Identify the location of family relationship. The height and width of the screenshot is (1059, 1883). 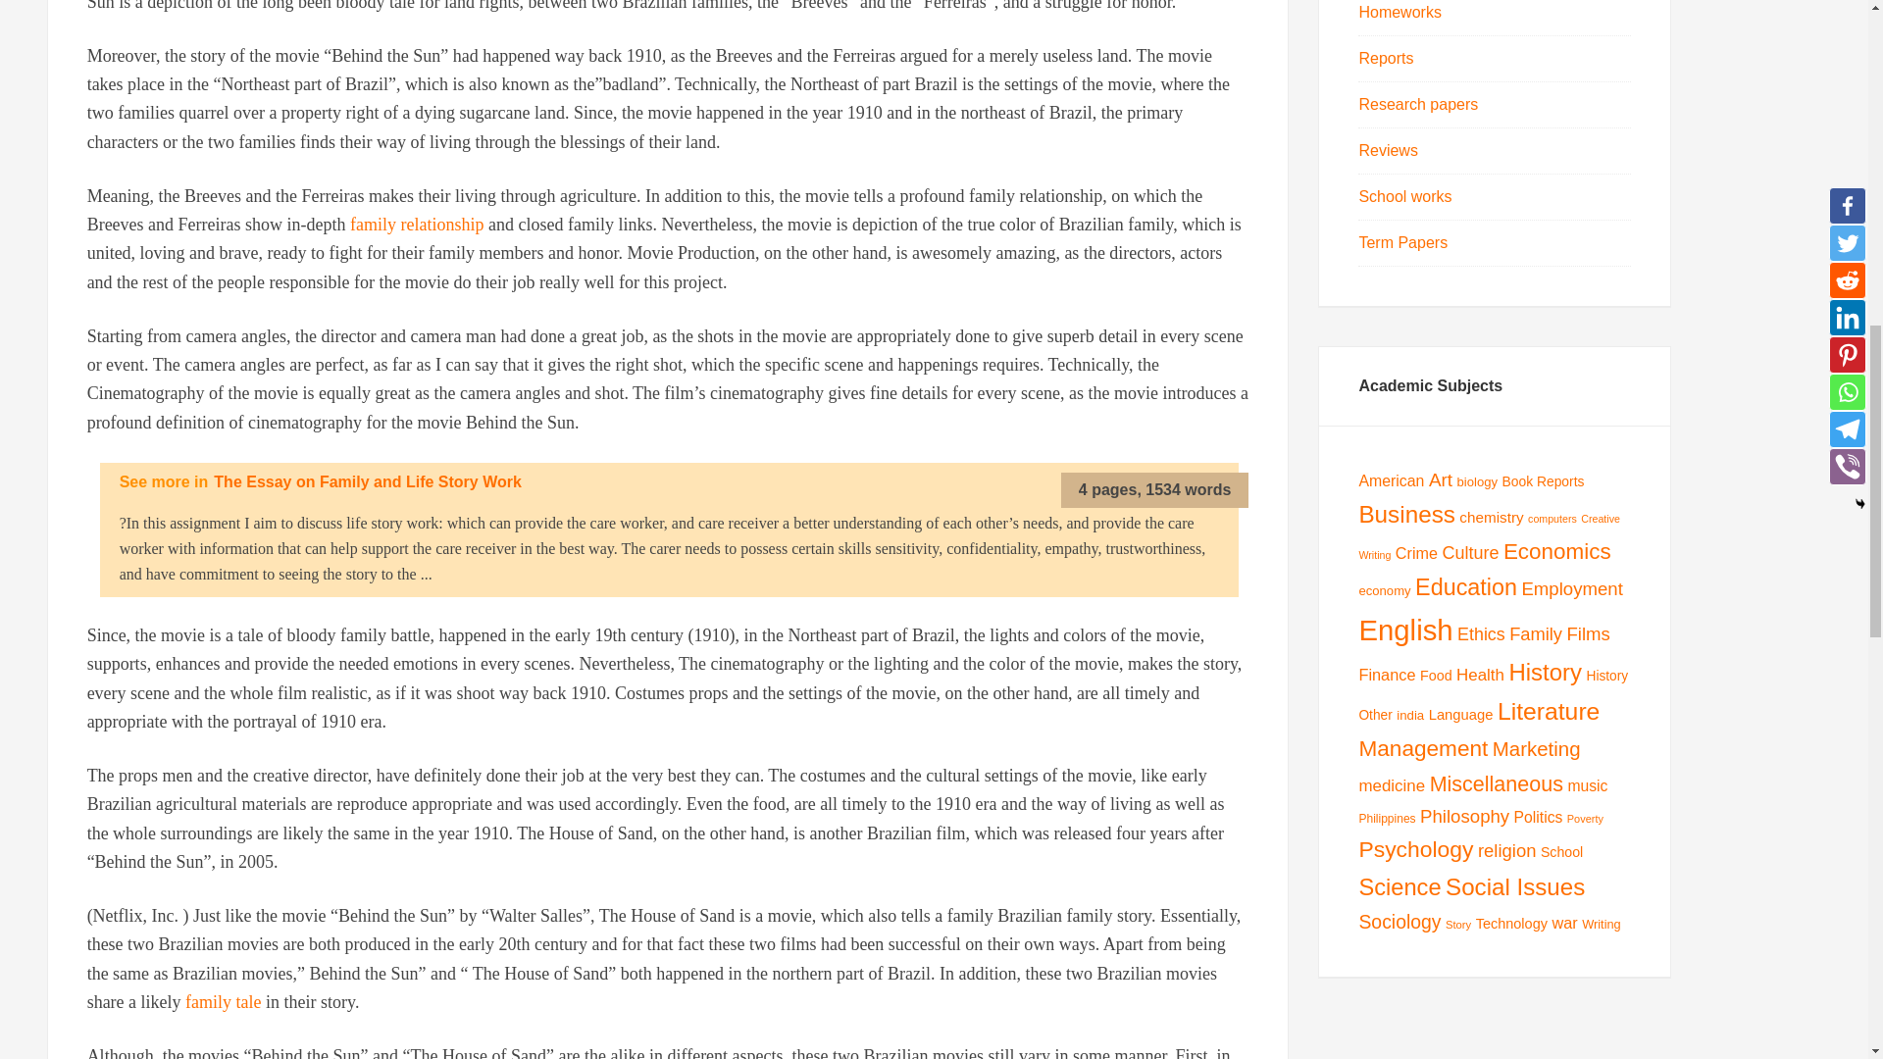
(417, 224).